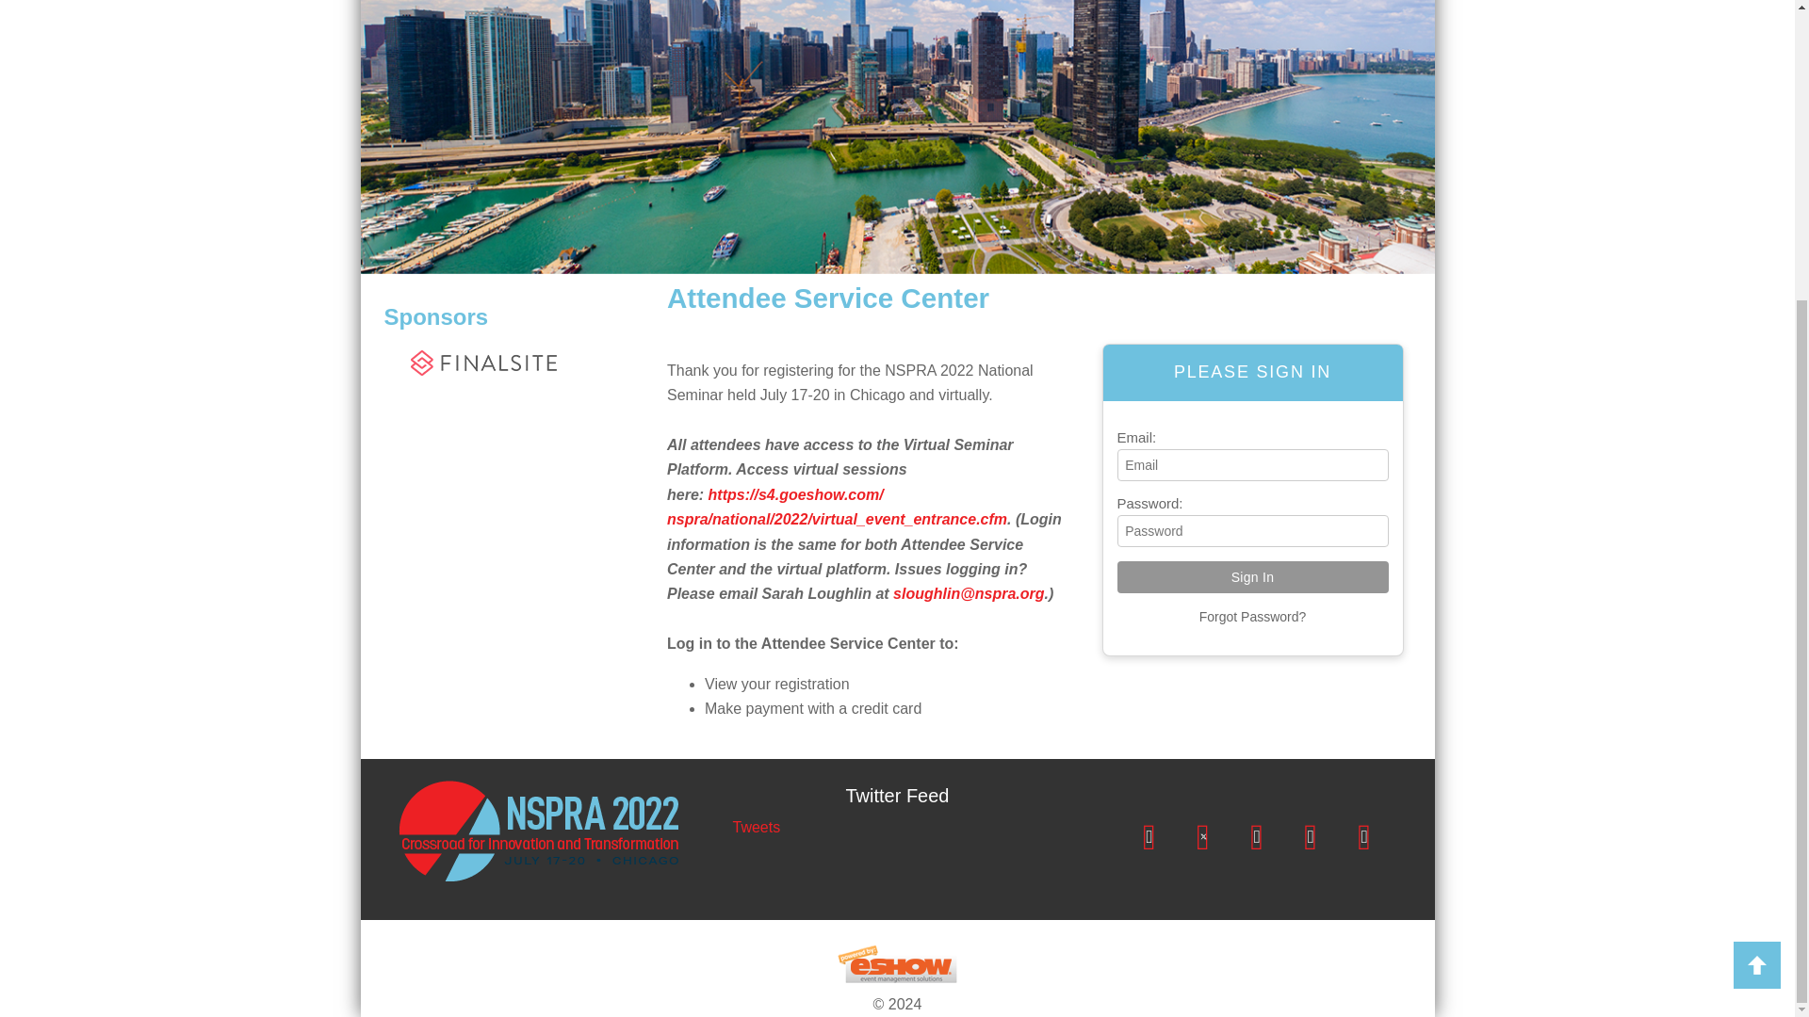  Describe the element at coordinates (1253, 576) in the screenshot. I see `Sign In` at that location.